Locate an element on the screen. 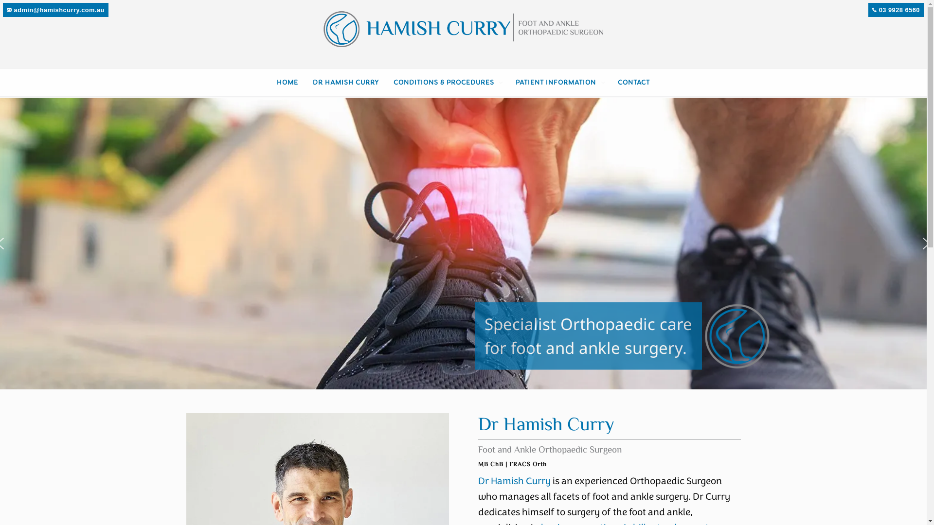 This screenshot has width=934, height=525. 03 9928 6560 is located at coordinates (896, 10).